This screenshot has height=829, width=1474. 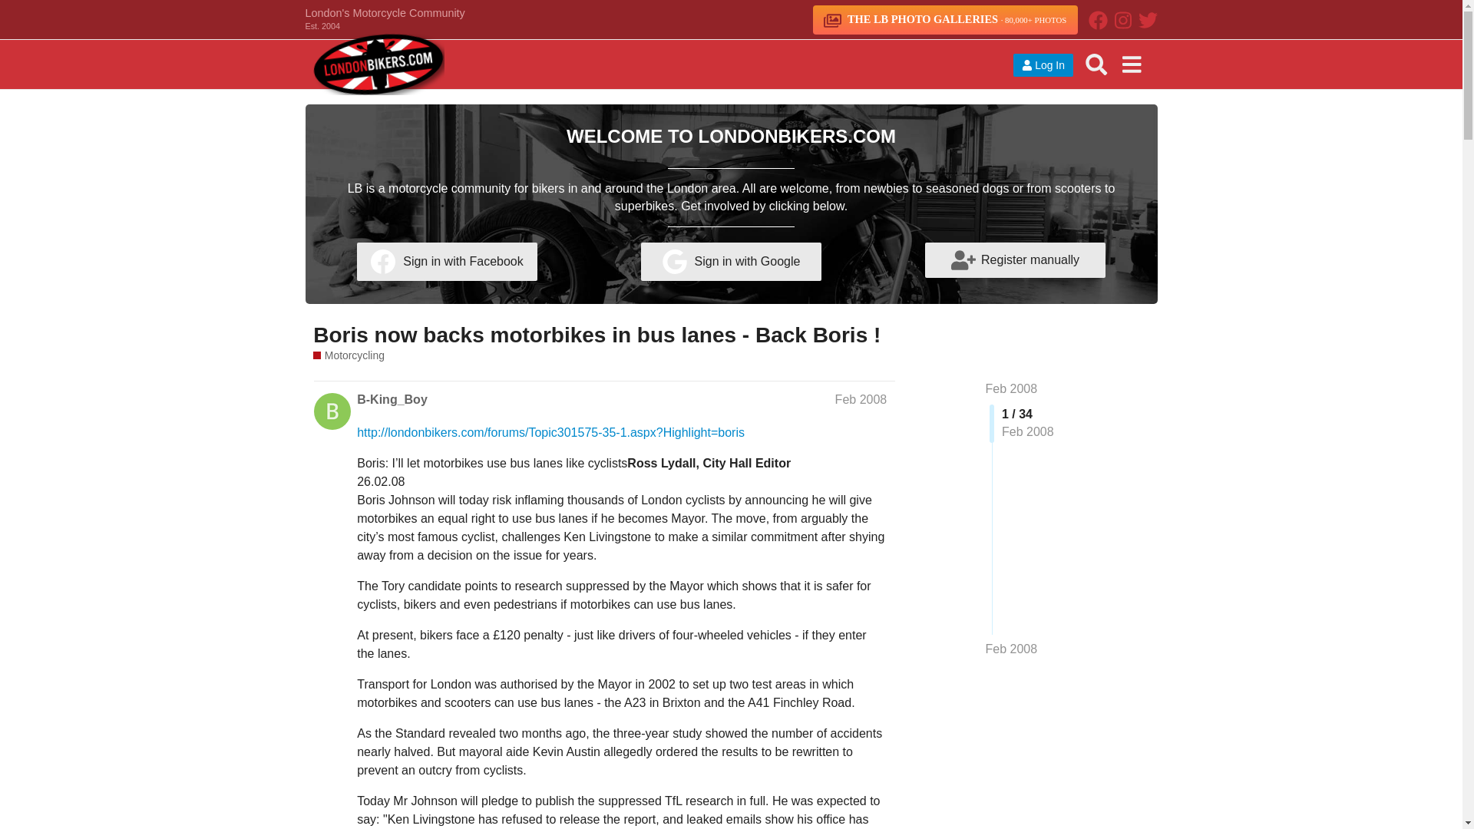 What do you see at coordinates (1015, 259) in the screenshot?
I see `Register manually` at bounding box center [1015, 259].